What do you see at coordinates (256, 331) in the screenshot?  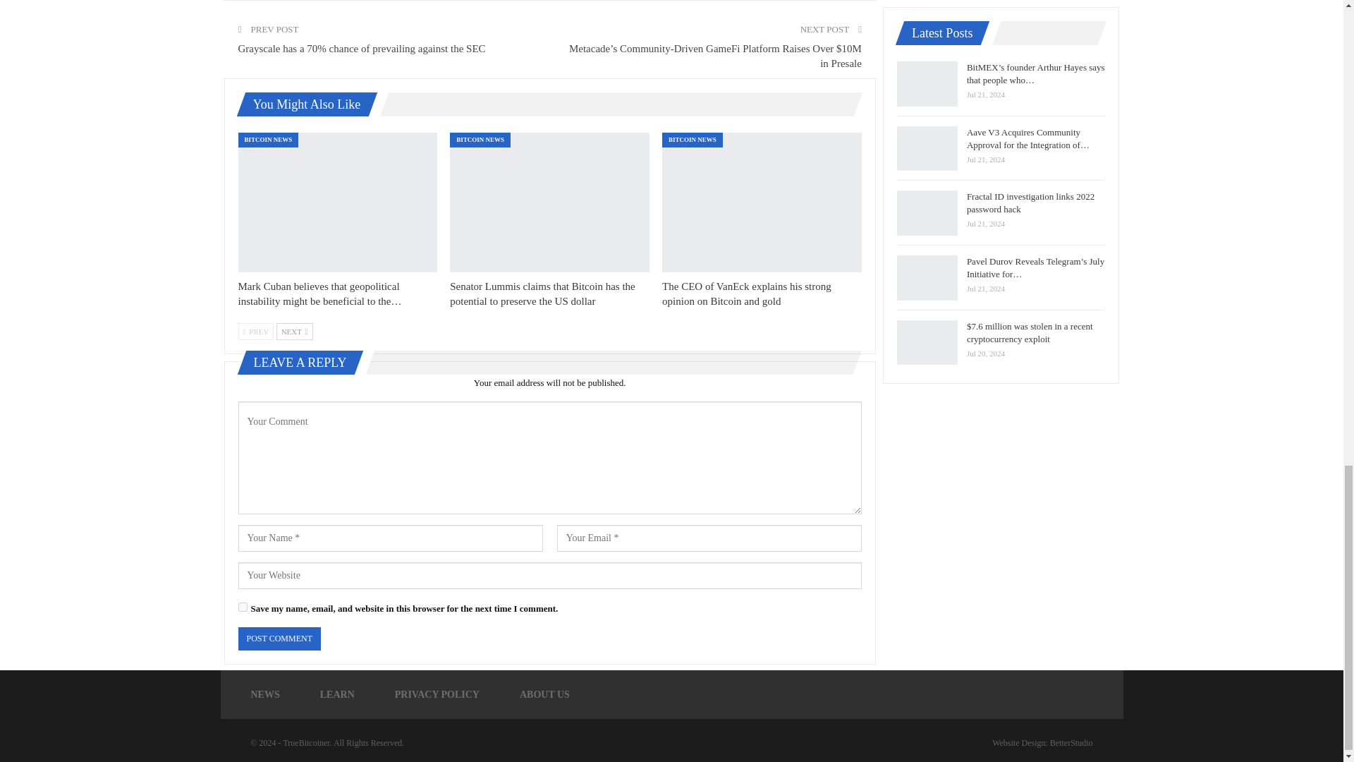 I see `Previous` at bounding box center [256, 331].